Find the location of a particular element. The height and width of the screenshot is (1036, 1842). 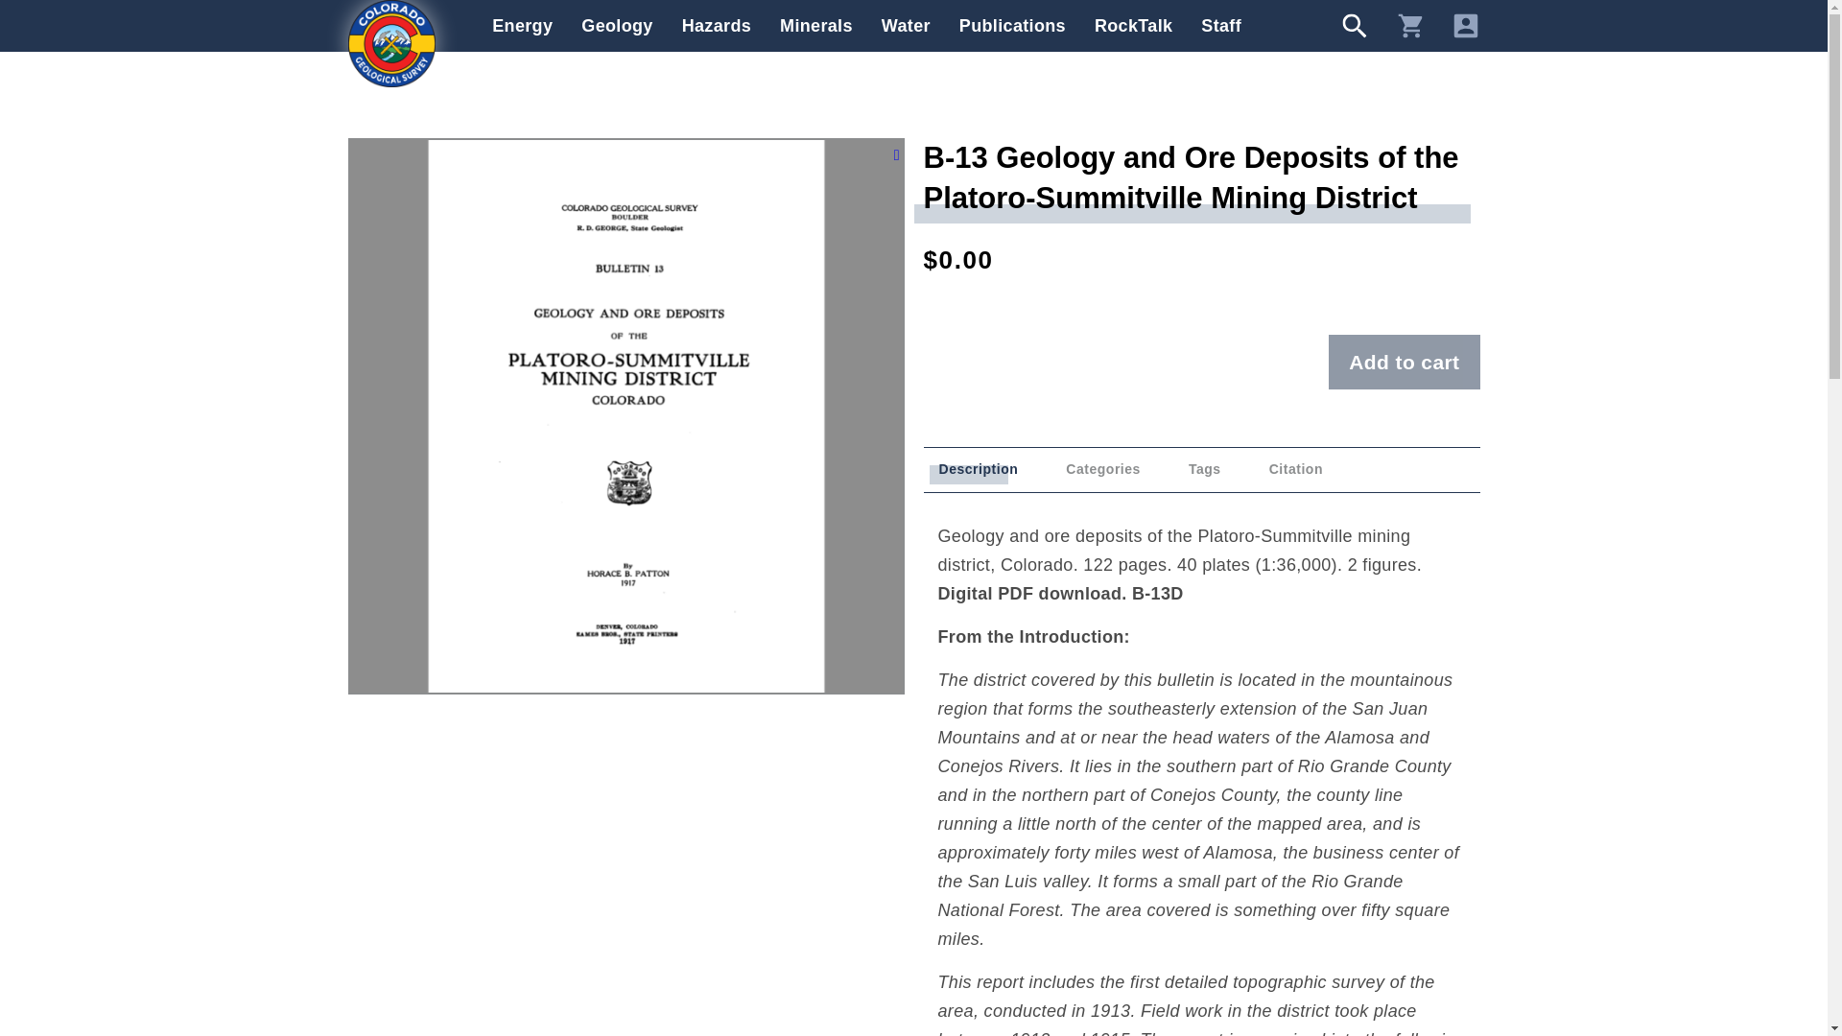

Hazards is located at coordinates (716, 26).